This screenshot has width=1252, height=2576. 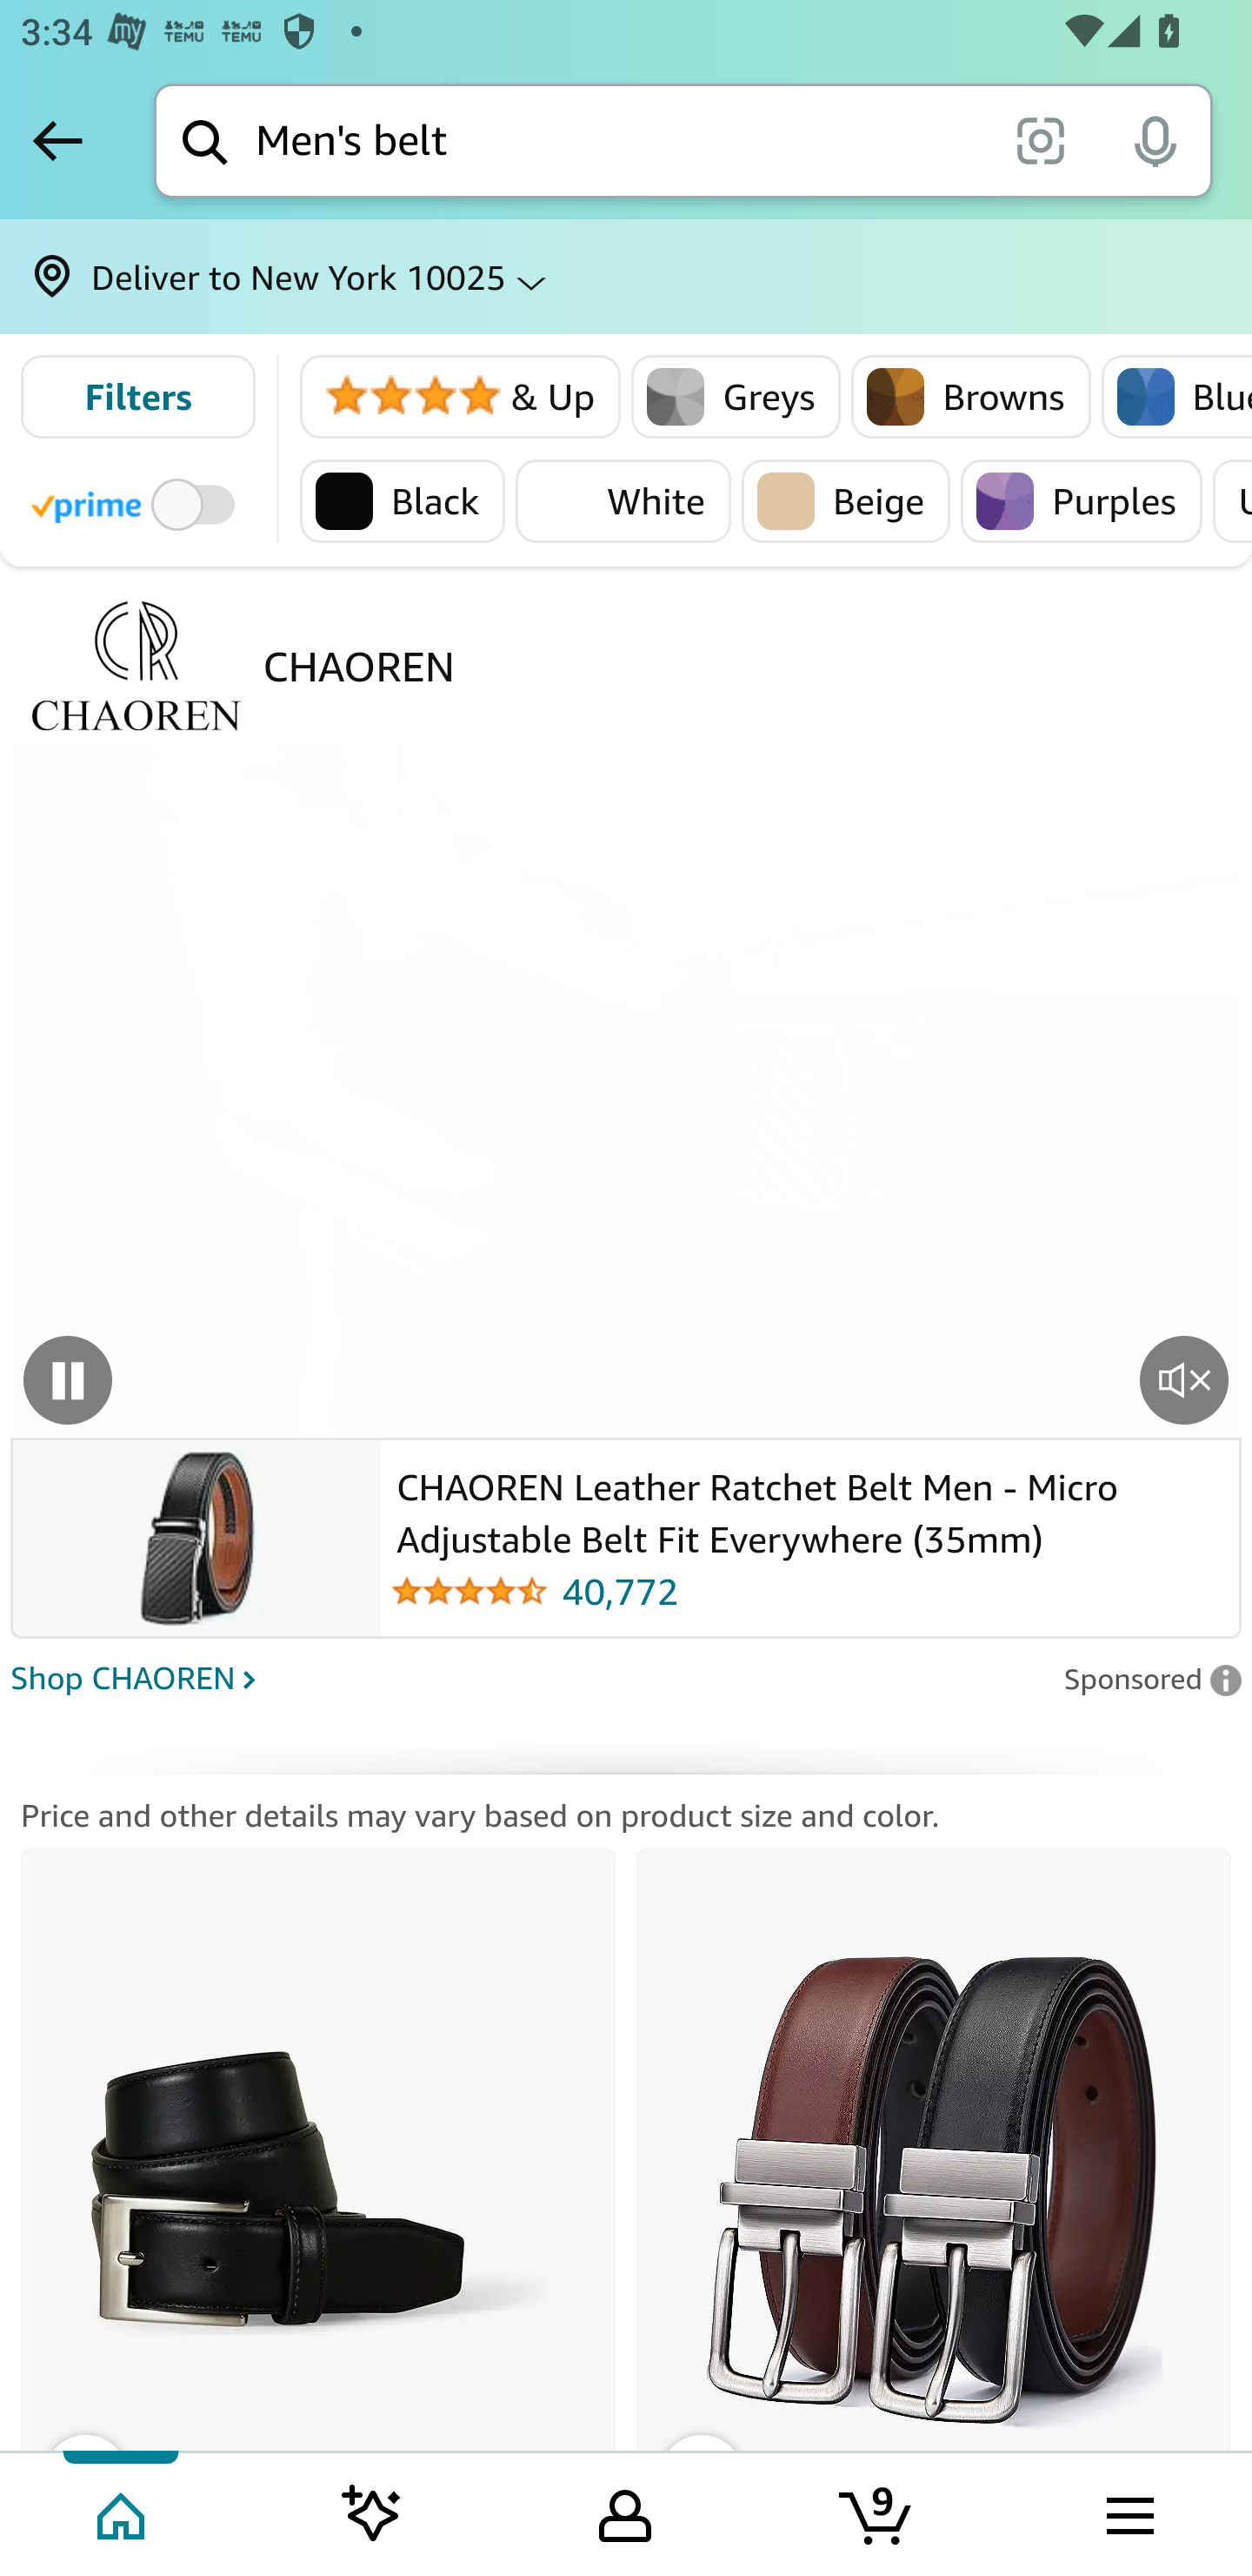 I want to click on Toggle to filter by Prime products Prime Eligible, so click(x=137, y=503).